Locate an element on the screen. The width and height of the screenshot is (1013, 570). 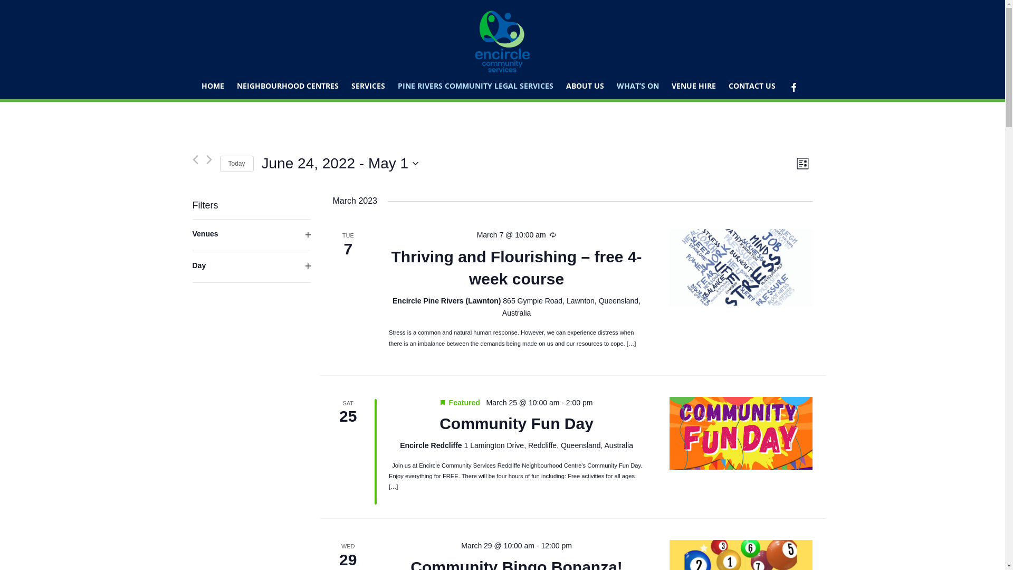
June 24, 2022
 - 
May 1 is located at coordinates (340, 164).